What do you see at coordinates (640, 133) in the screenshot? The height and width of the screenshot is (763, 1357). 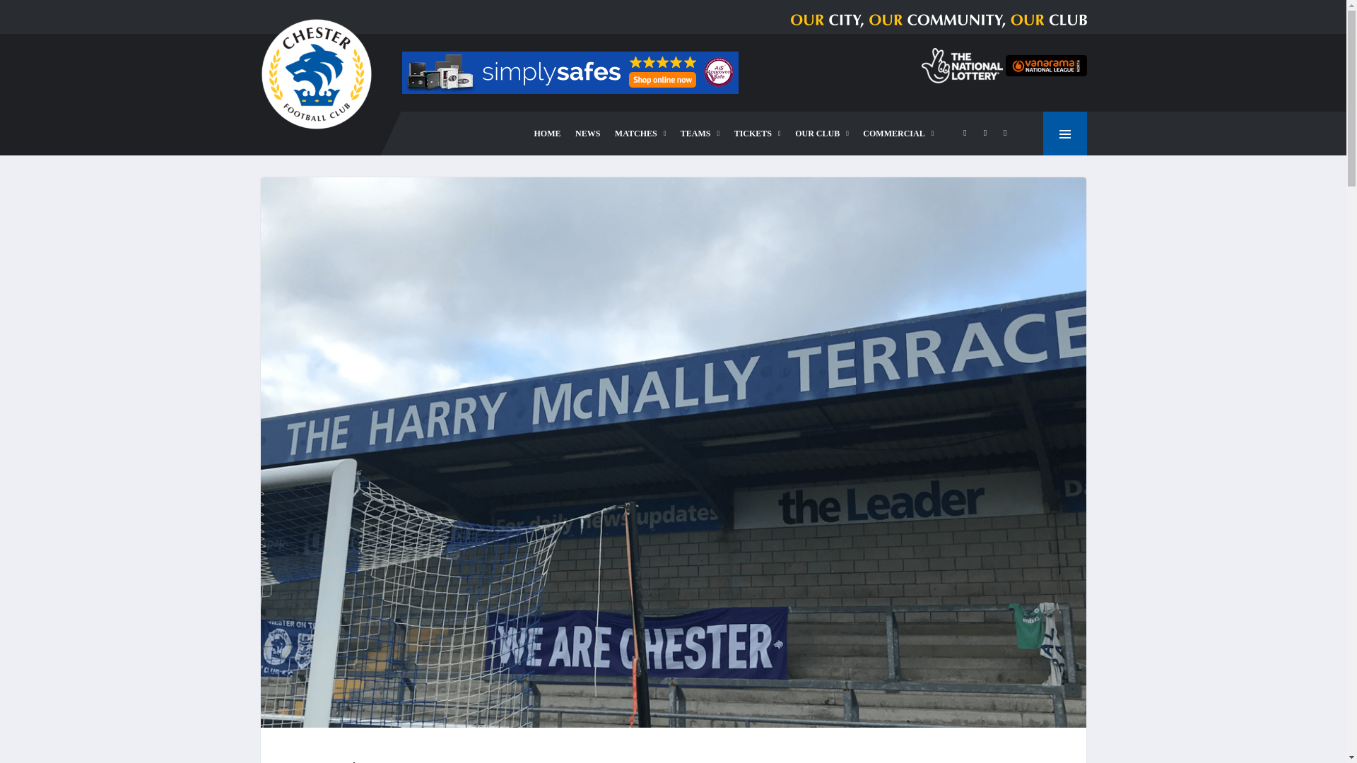 I see `MATCHES` at bounding box center [640, 133].